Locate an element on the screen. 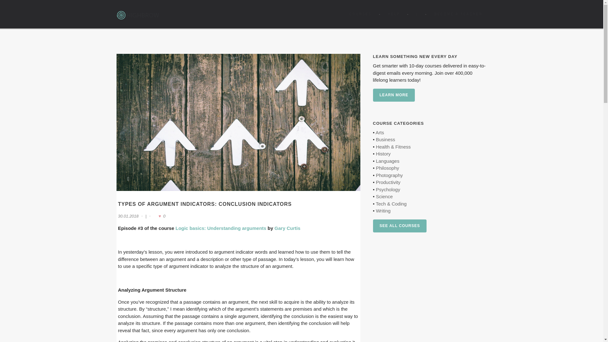  LEARN MORE is located at coordinates (394, 95).